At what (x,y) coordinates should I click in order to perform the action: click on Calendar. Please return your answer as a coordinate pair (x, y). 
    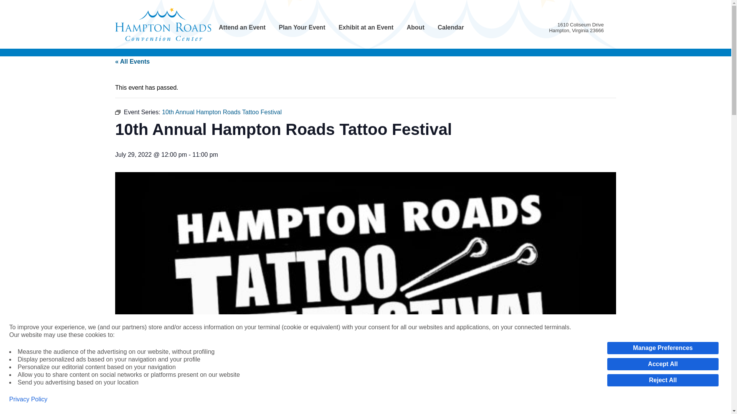
    Looking at the image, I should click on (451, 28).